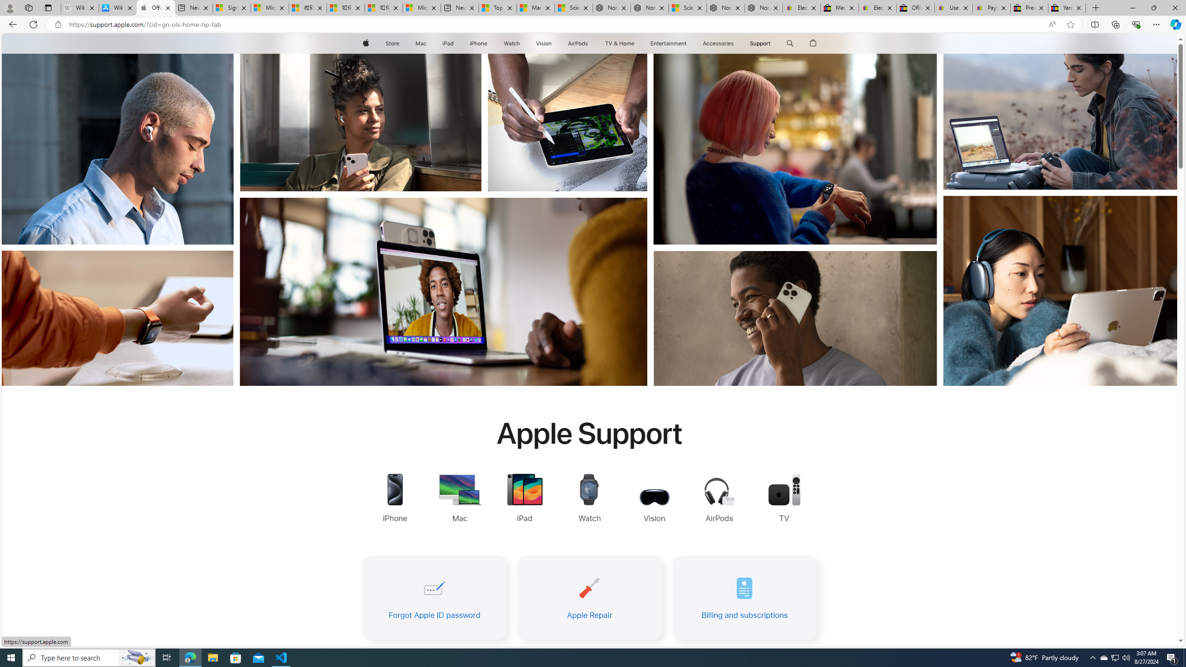  Describe the element at coordinates (544, 44) in the screenshot. I see `Vision` at that location.